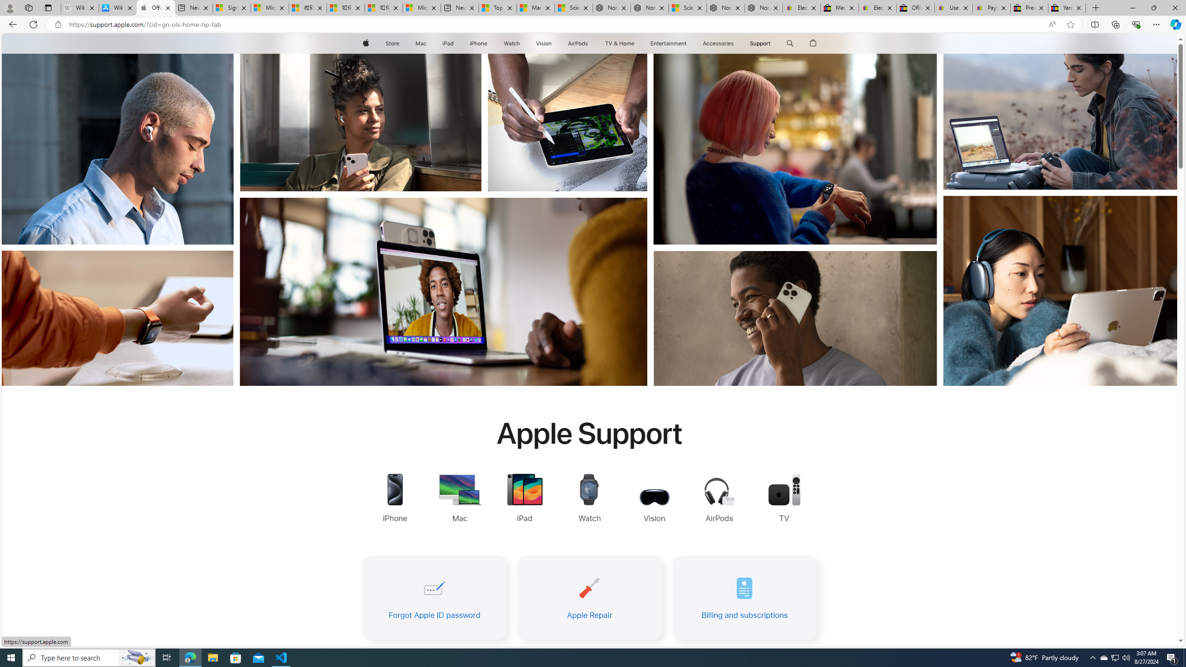  Describe the element at coordinates (544, 44) in the screenshot. I see `Vision` at that location.